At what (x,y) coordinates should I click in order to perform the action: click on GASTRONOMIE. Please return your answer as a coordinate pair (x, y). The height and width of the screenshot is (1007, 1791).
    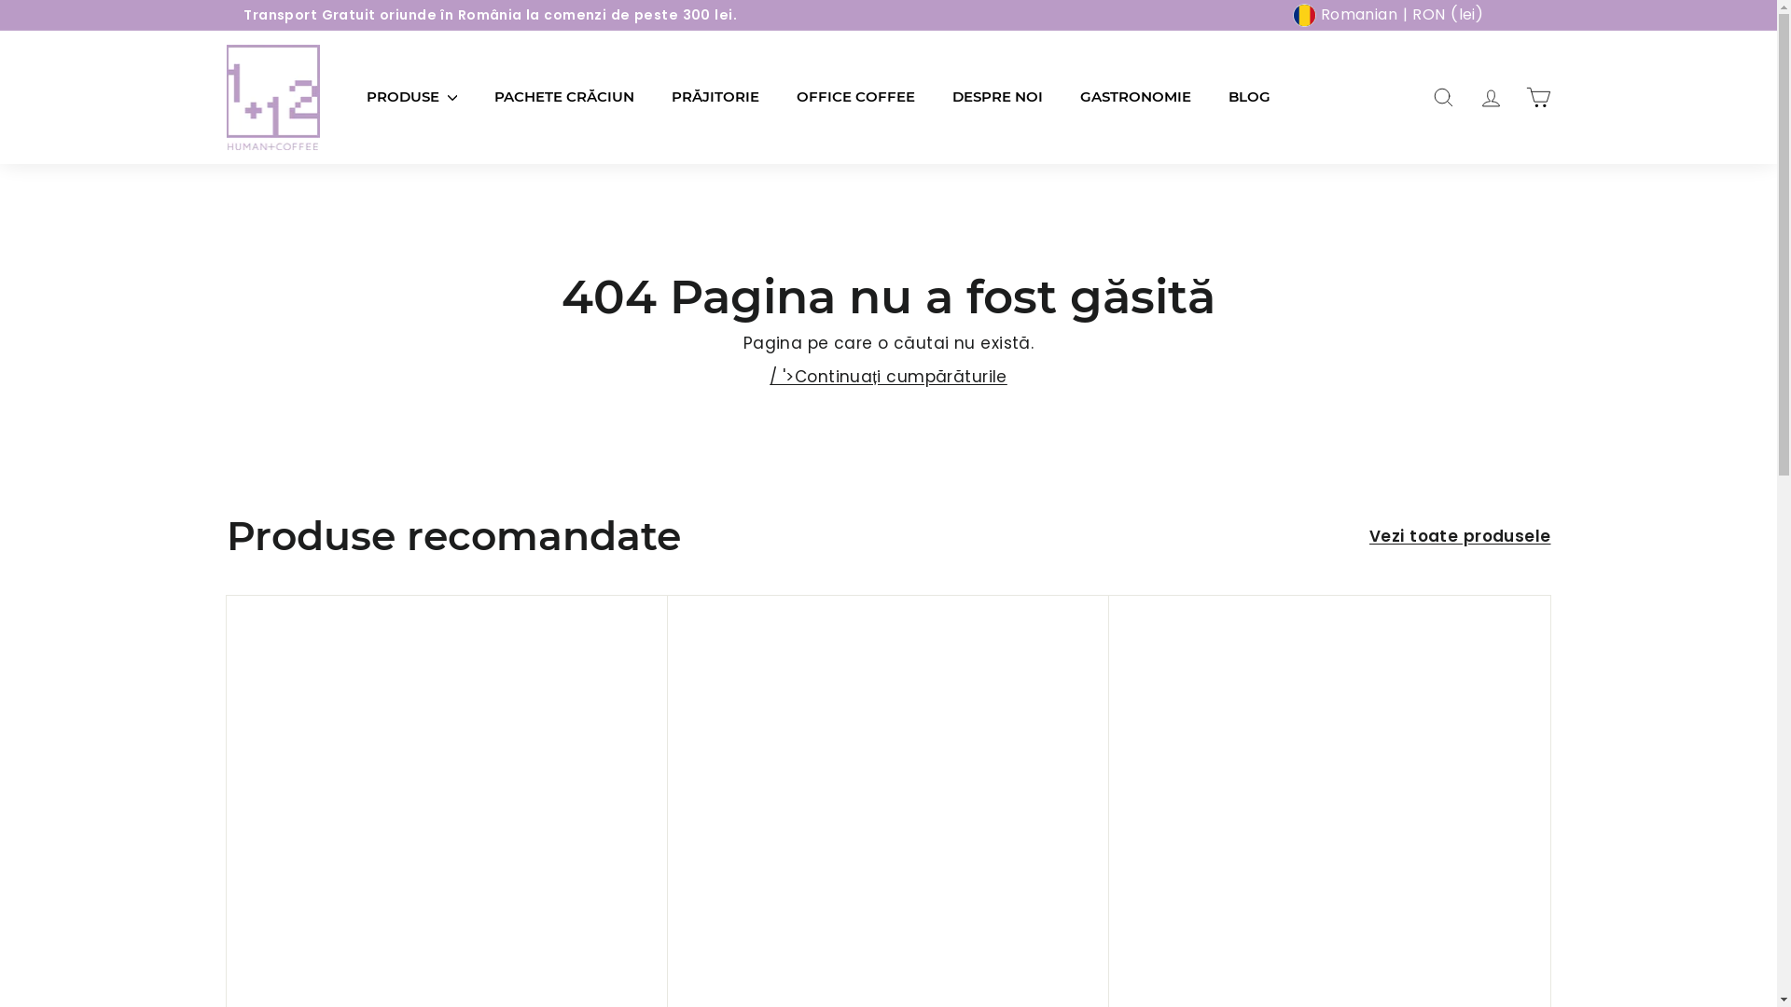
    Looking at the image, I should click on (1136, 97).